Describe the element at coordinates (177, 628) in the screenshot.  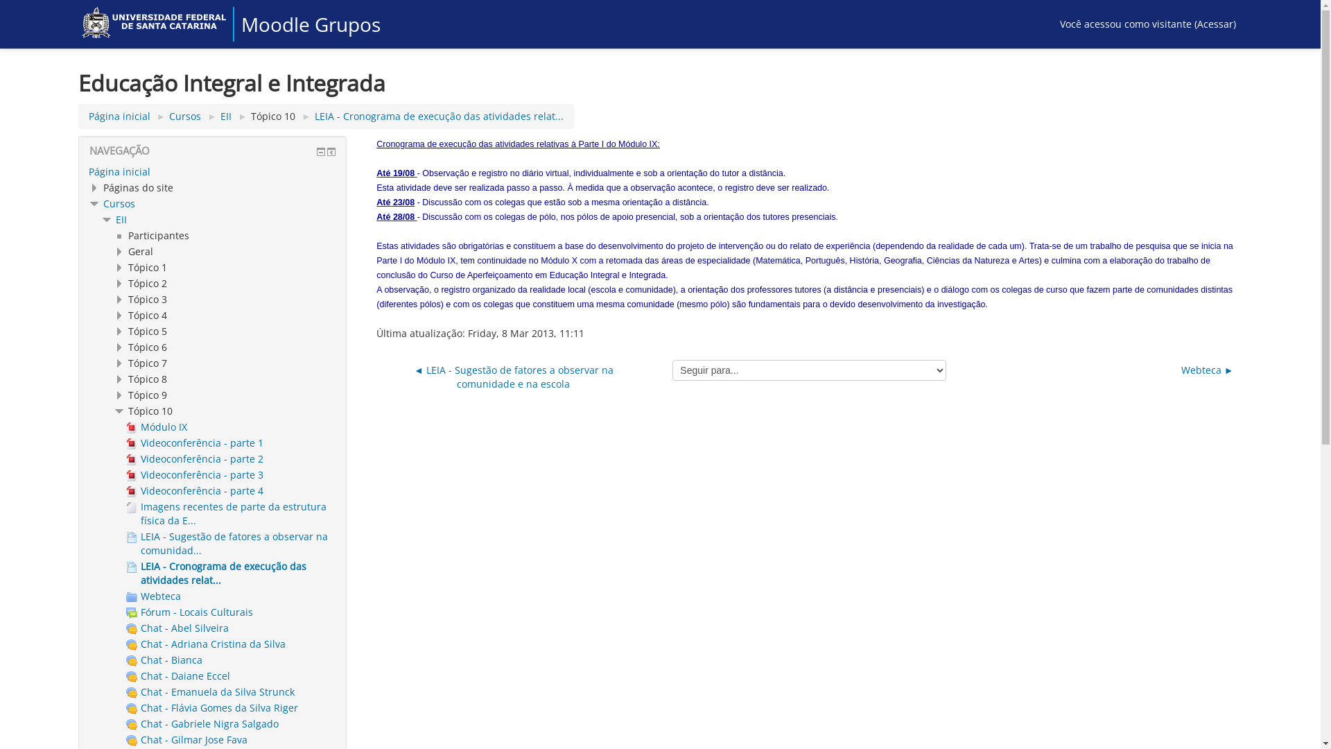
I see `Chat - Abel Silveira` at that location.